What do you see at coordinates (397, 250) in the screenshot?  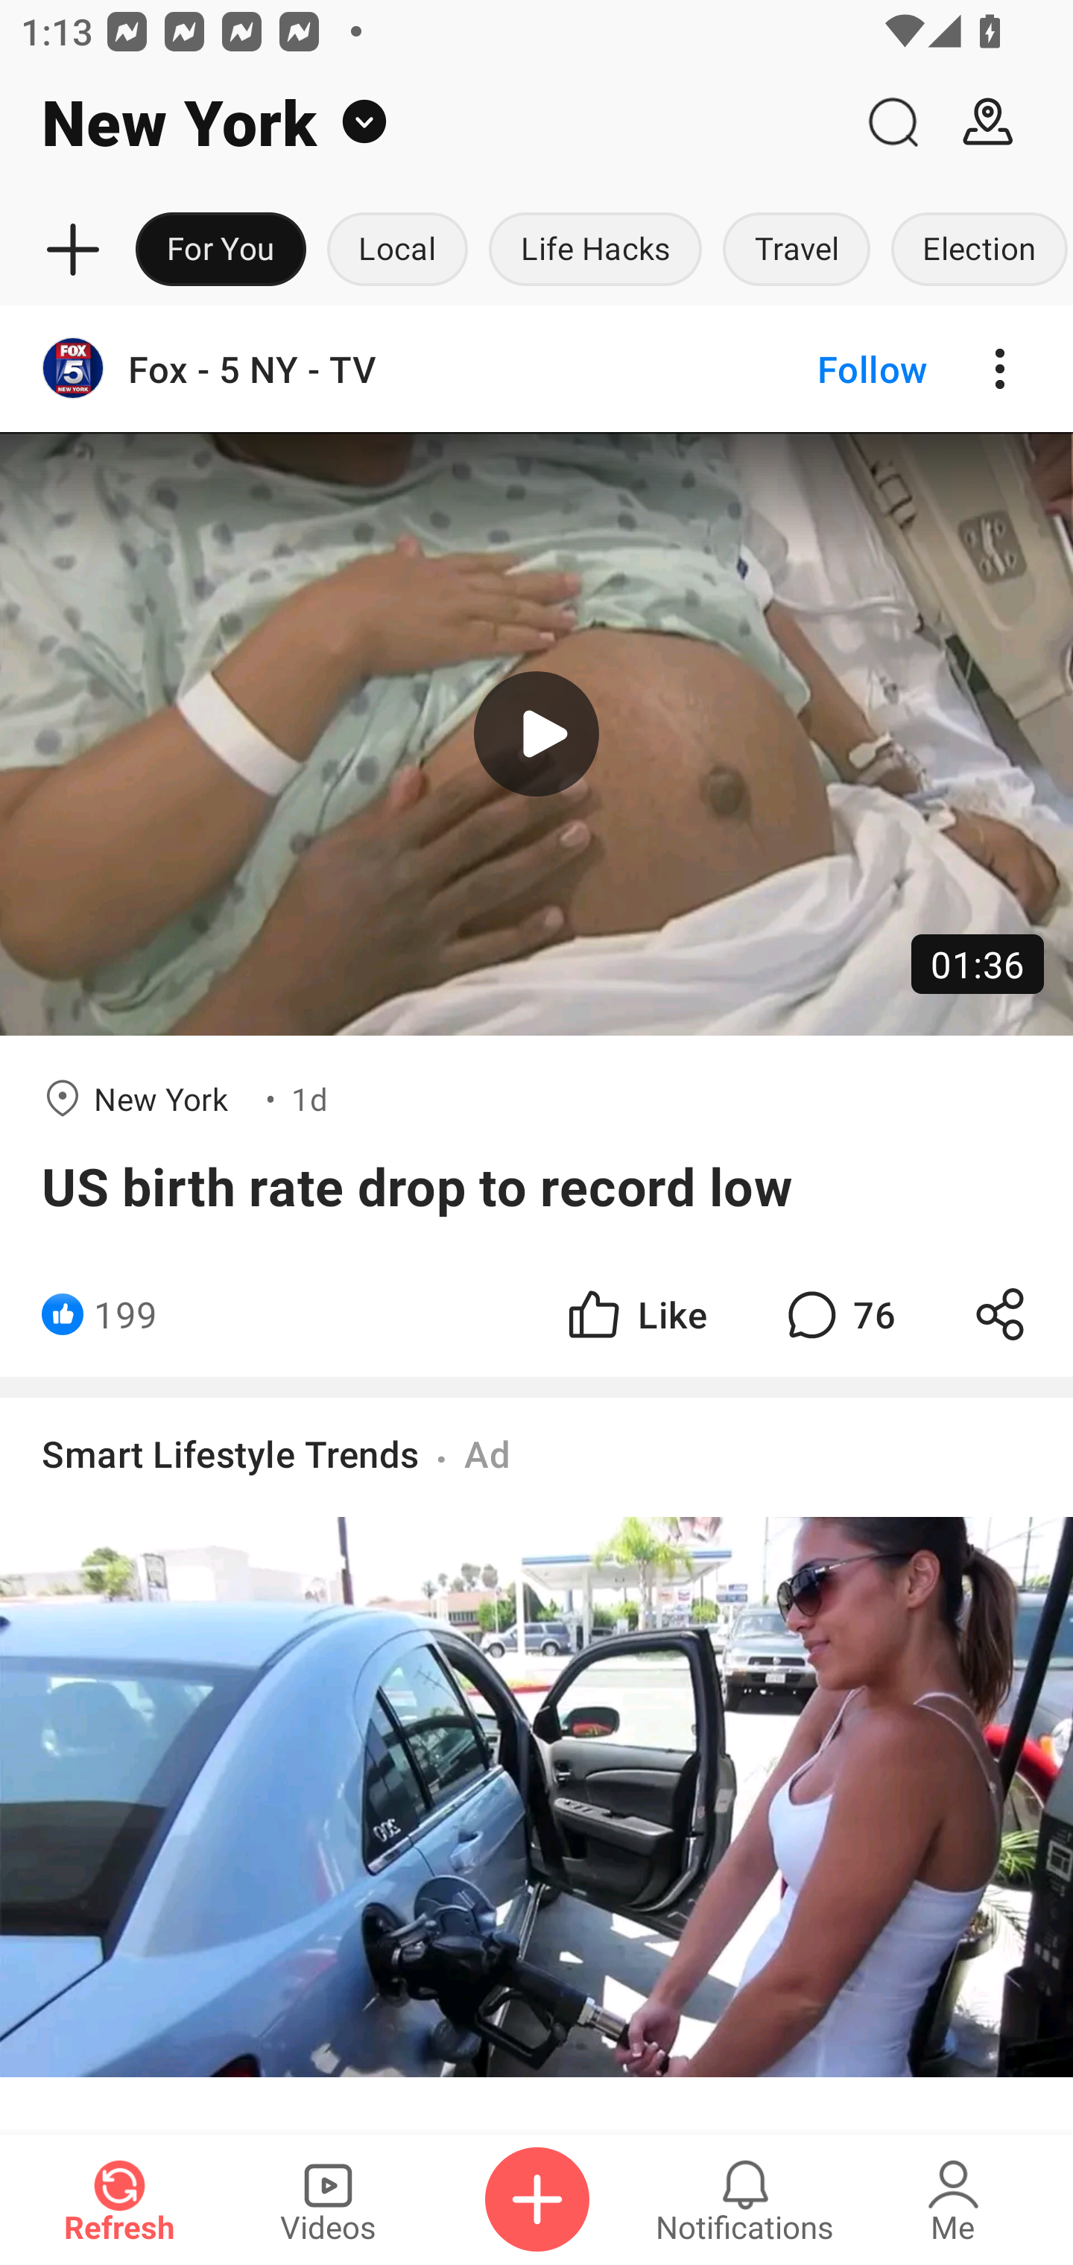 I see `Local` at bounding box center [397, 250].